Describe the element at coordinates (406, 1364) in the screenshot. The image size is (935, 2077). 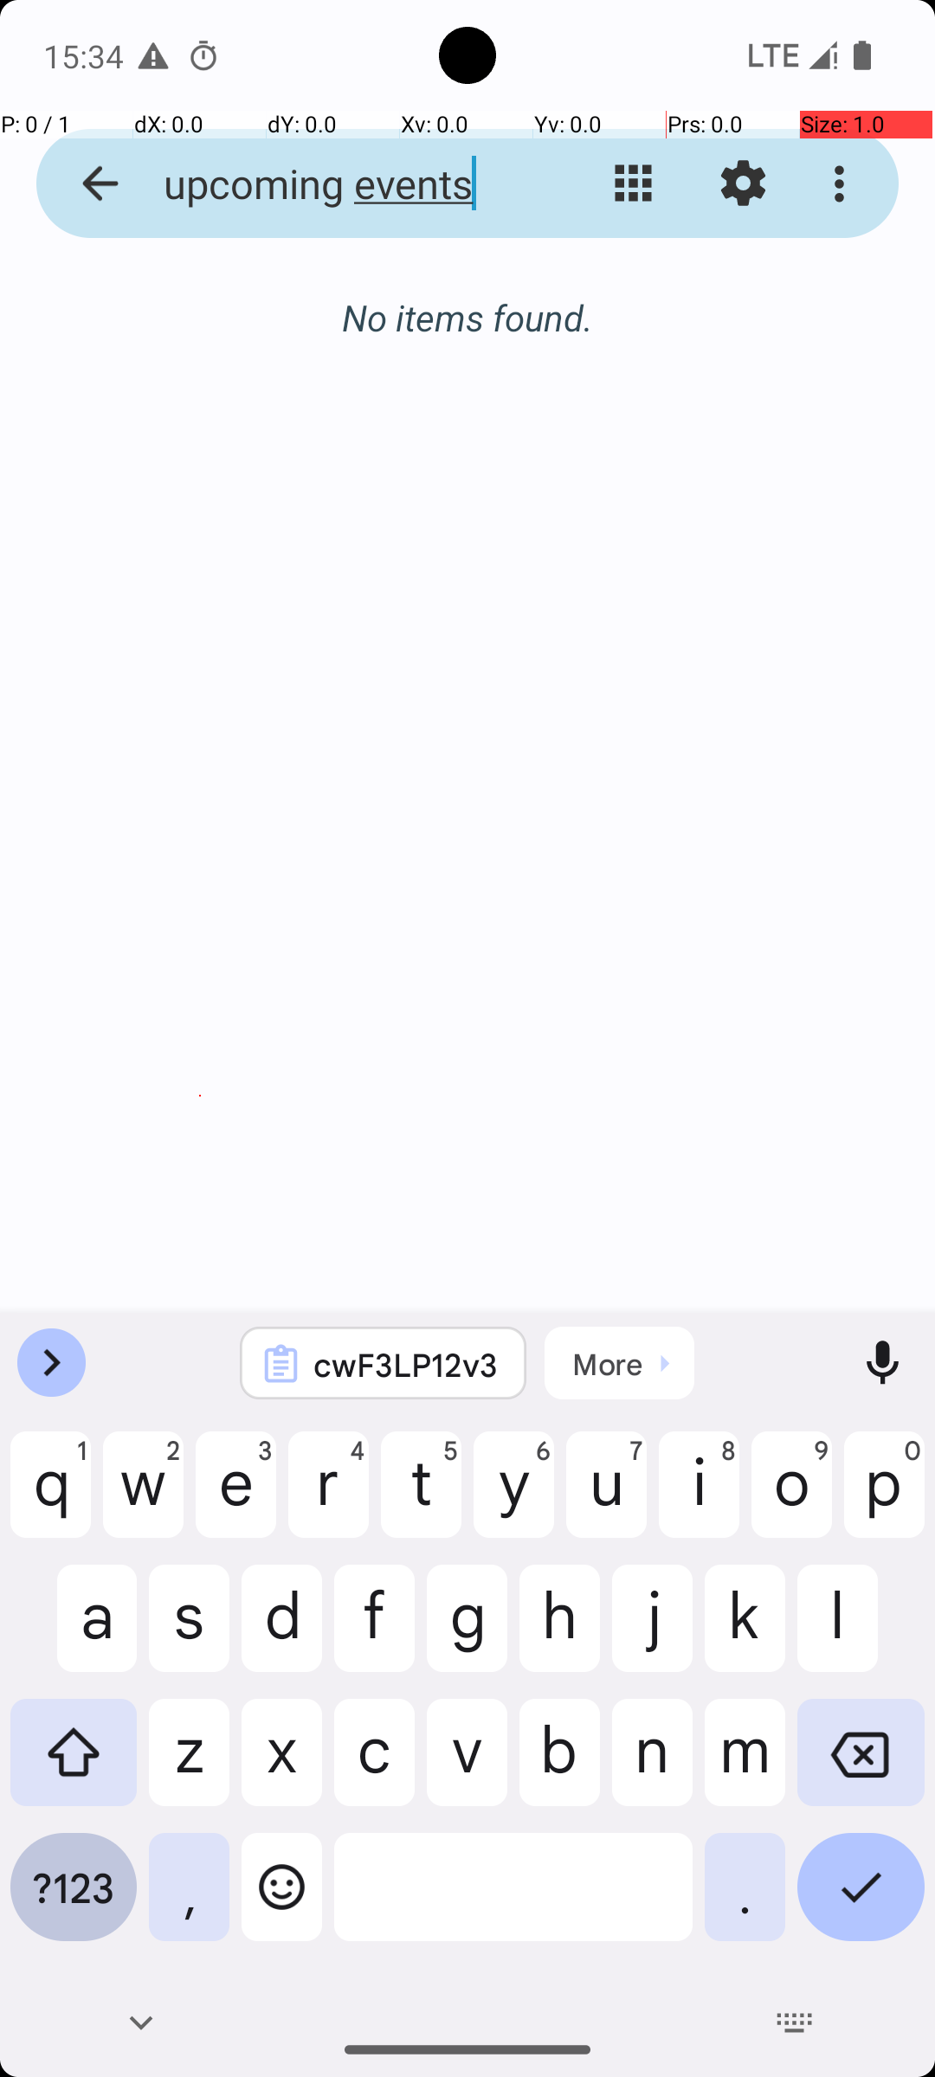
I see `cwF3LP12v3` at that location.